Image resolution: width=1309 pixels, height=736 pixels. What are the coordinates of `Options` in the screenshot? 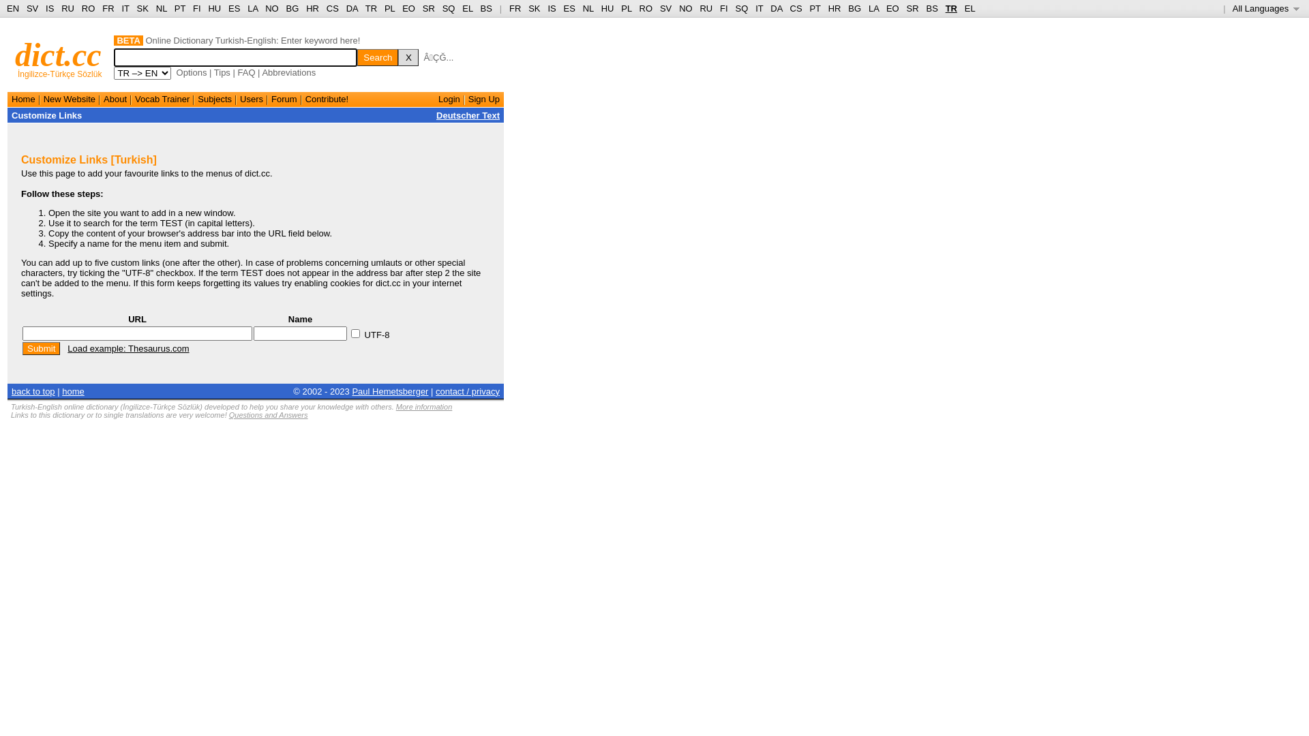 It's located at (192, 72).